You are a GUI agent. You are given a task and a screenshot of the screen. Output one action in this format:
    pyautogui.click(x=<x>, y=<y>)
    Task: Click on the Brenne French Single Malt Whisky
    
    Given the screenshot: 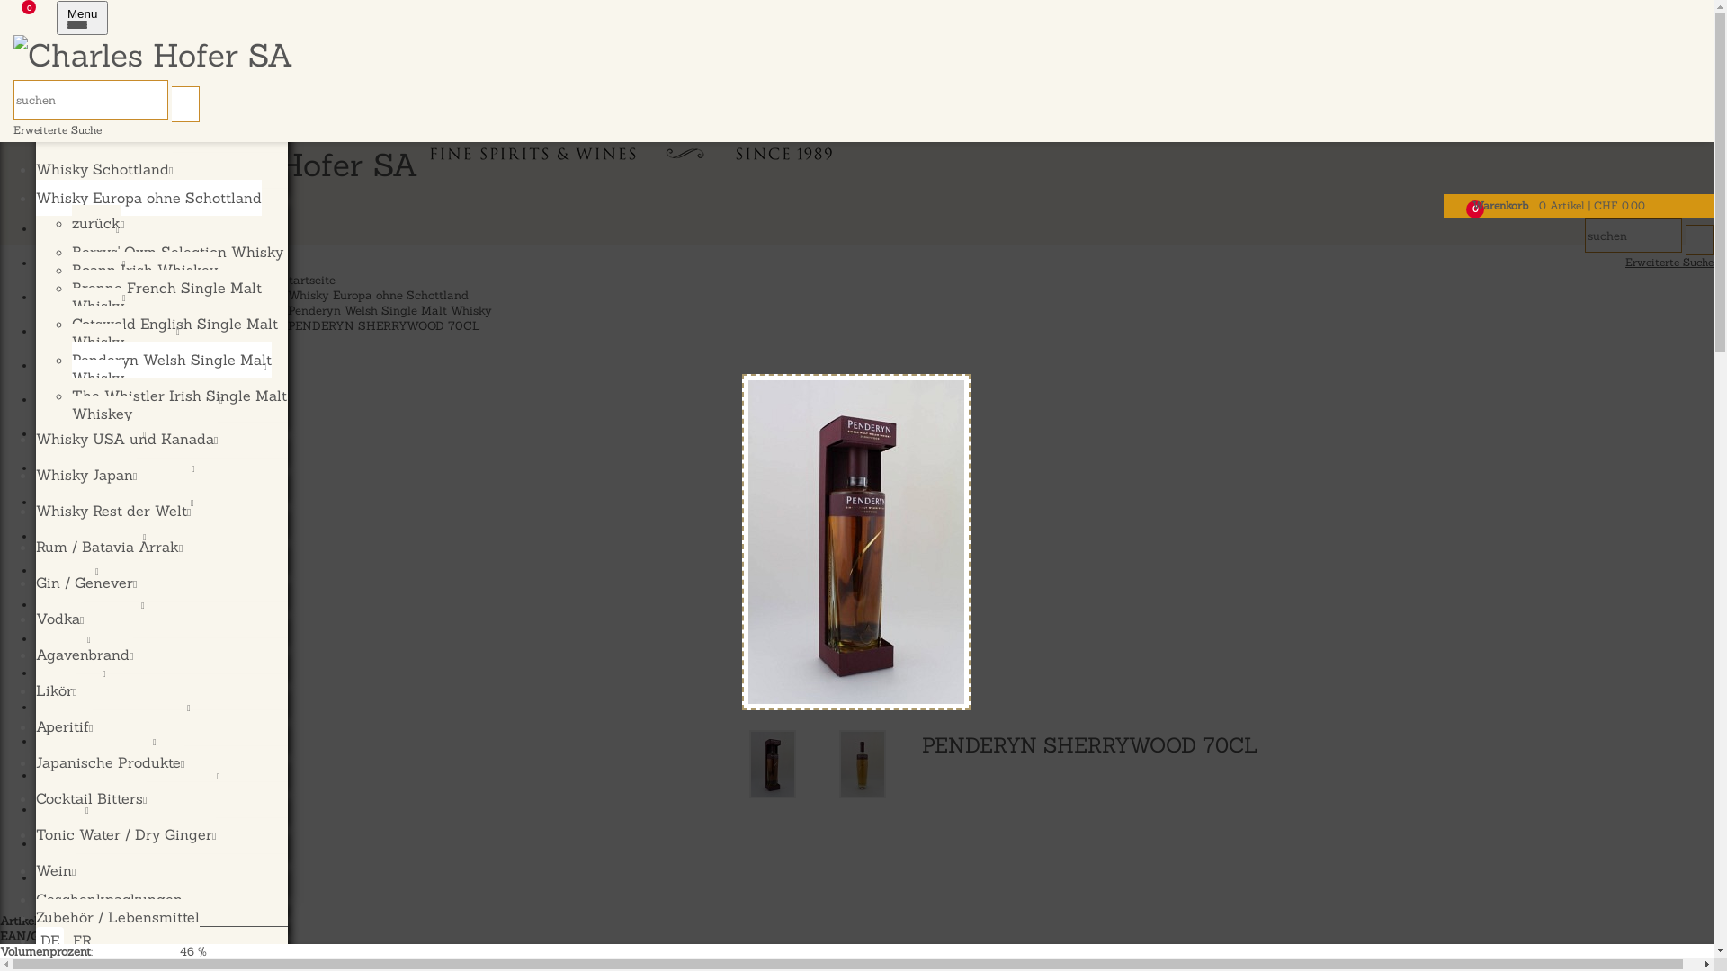 What is the action you would take?
    pyautogui.click(x=167, y=297)
    